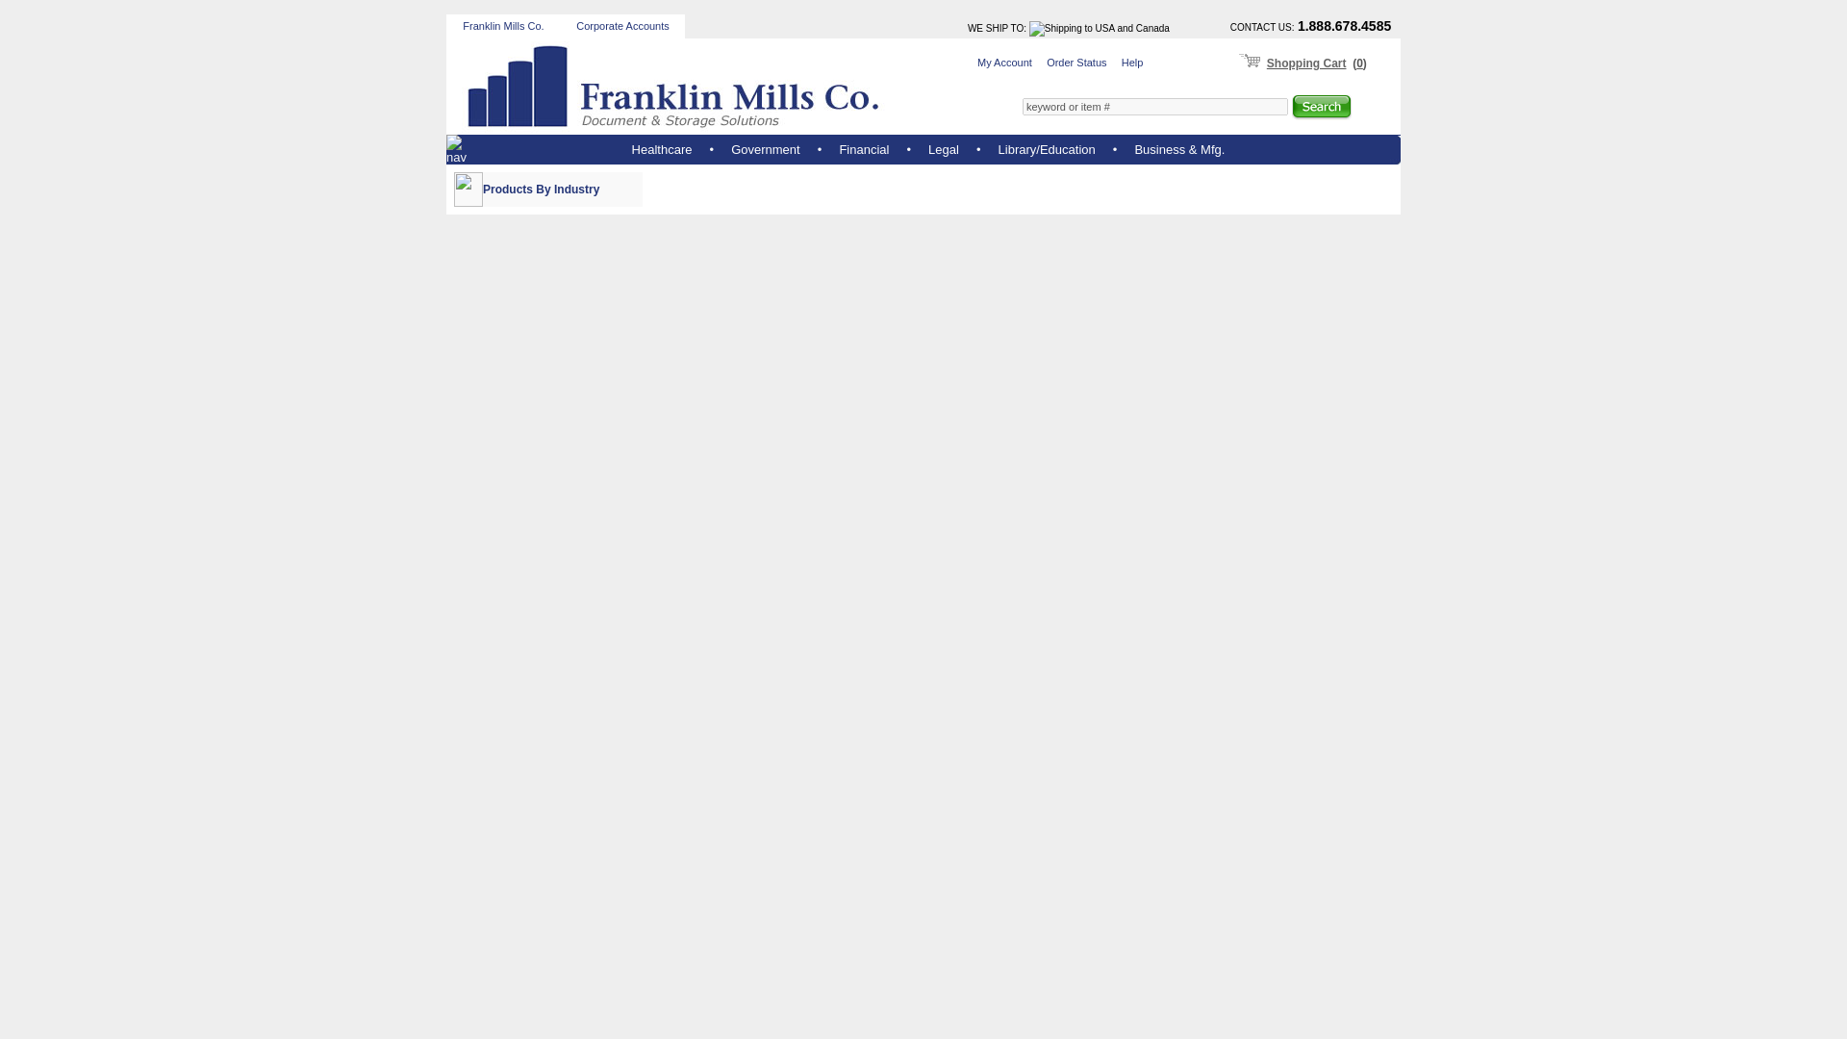 Image resolution: width=1847 pixels, height=1039 pixels. Describe the element at coordinates (863, 149) in the screenshot. I see `Financial` at that location.